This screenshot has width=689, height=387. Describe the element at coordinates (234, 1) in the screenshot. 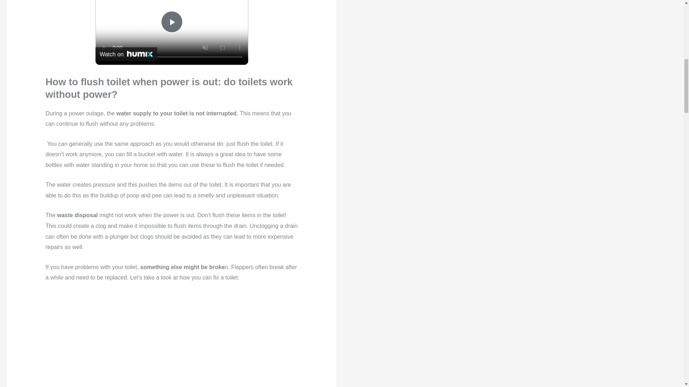

I see `Share` at that location.